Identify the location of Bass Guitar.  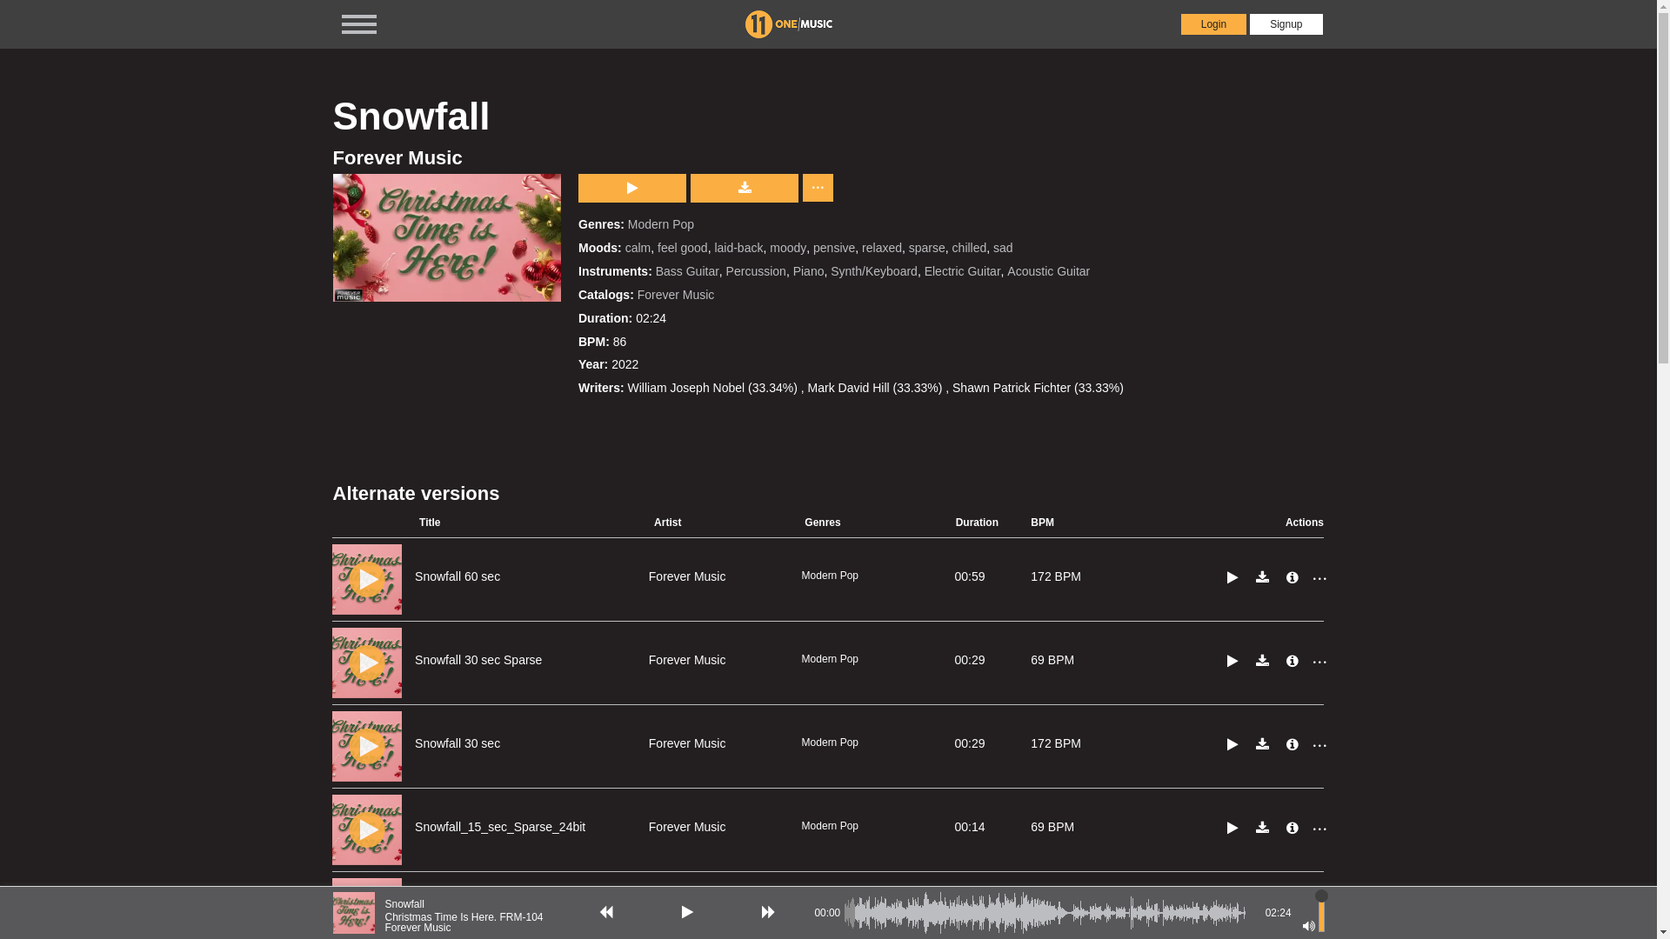
(687, 271).